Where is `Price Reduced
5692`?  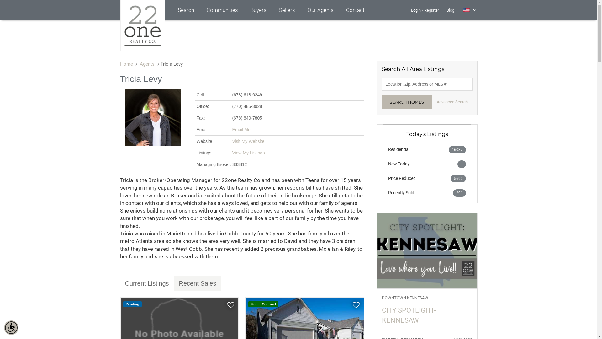 Price Reduced
5692 is located at coordinates (427, 178).